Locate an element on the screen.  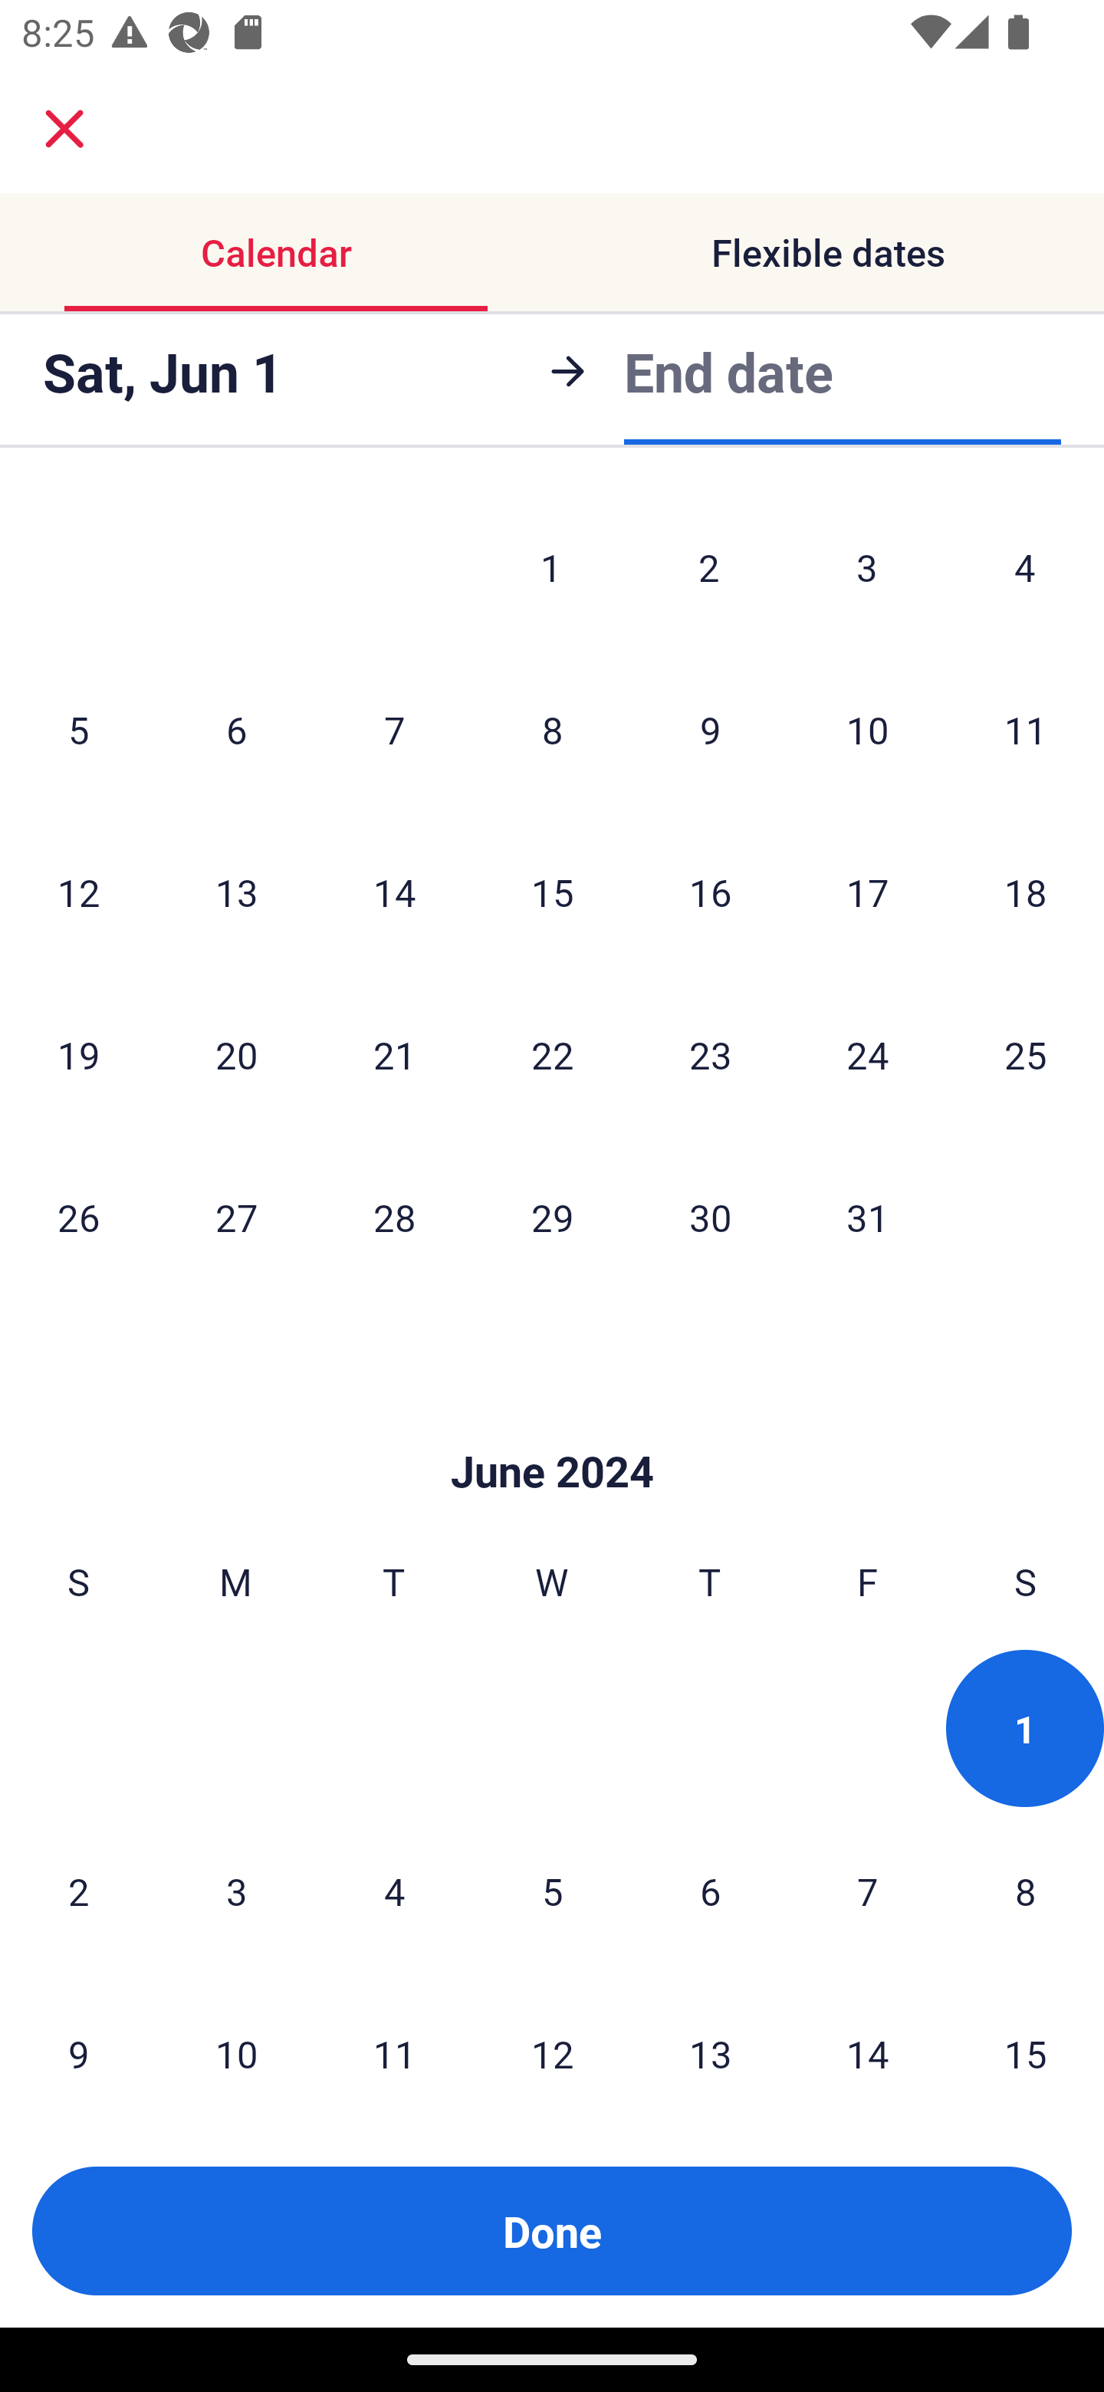
13 Monday, May 13, 2024 is located at coordinates (236, 892).